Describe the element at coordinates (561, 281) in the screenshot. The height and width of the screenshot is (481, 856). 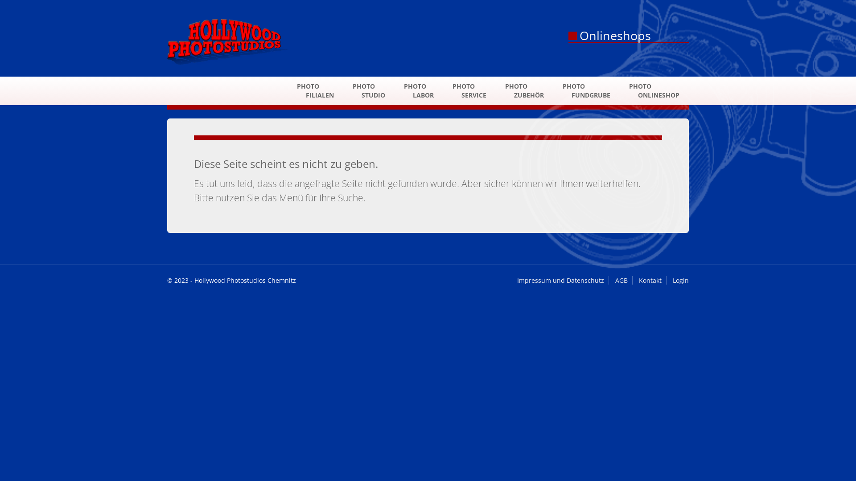
I see `Impressum und Datenschutz` at that location.